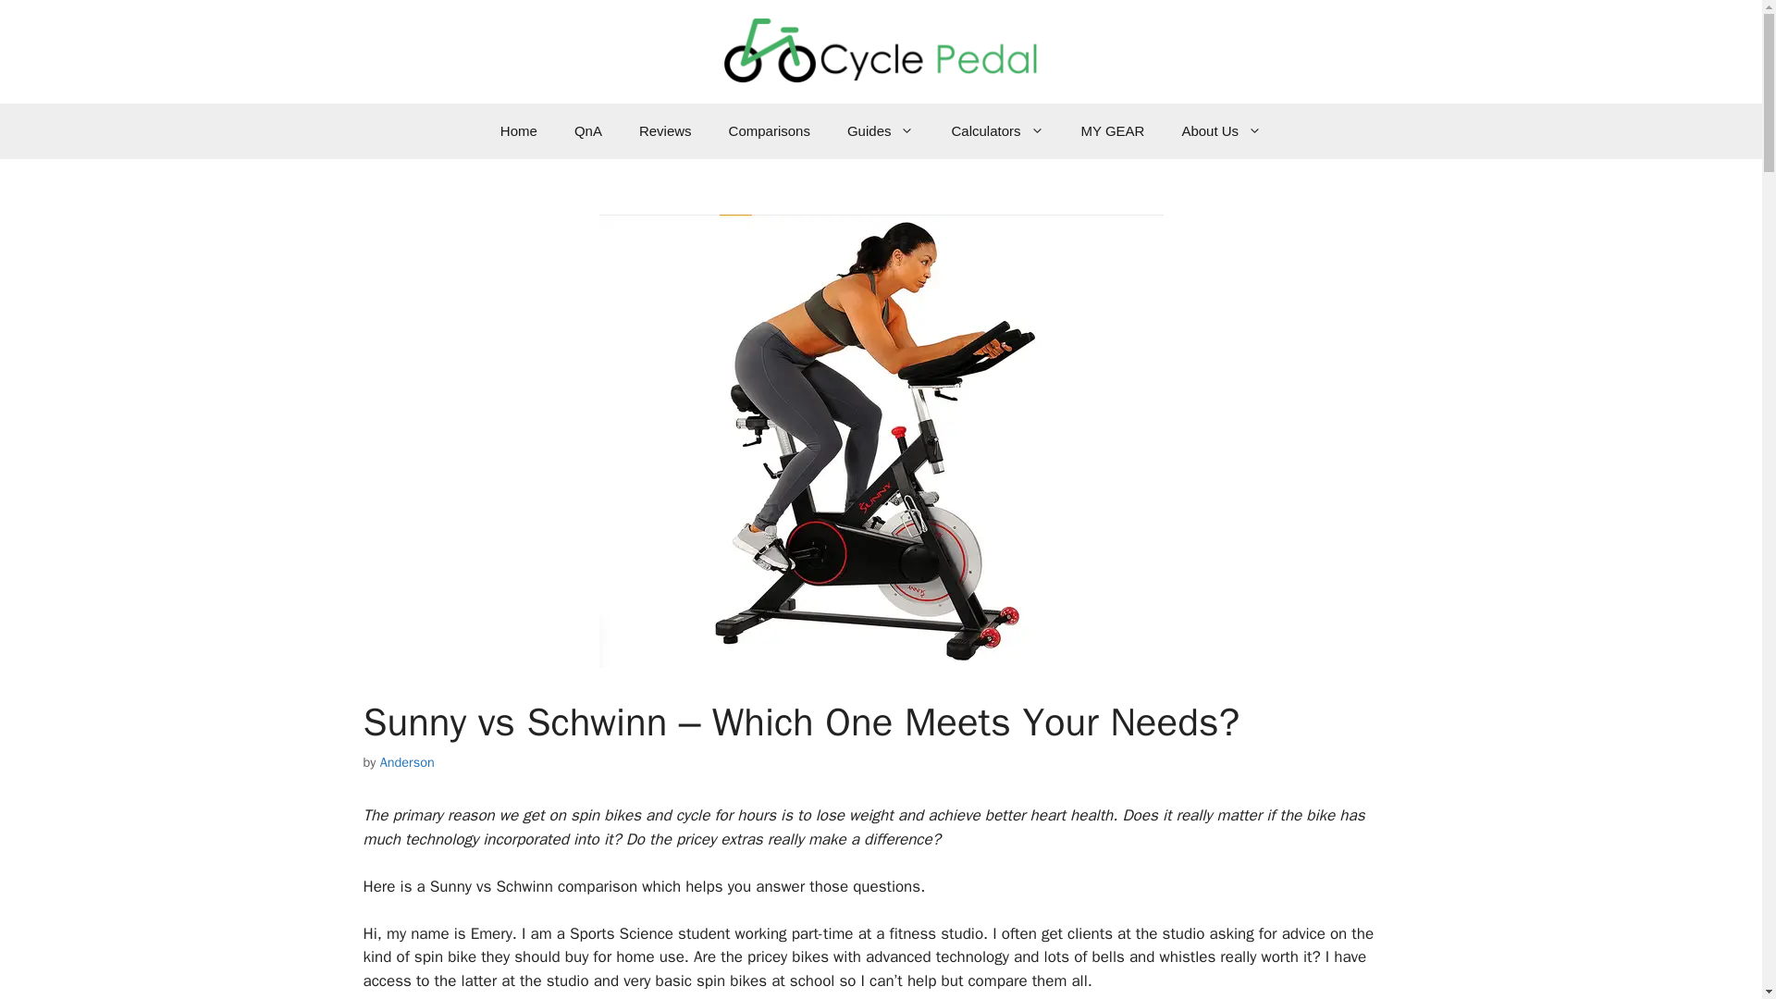 Image resolution: width=1776 pixels, height=999 pixels. Describe the element at coordinates (407, 762) in the screenshot. I see `View all posts by Anderson` at that location.